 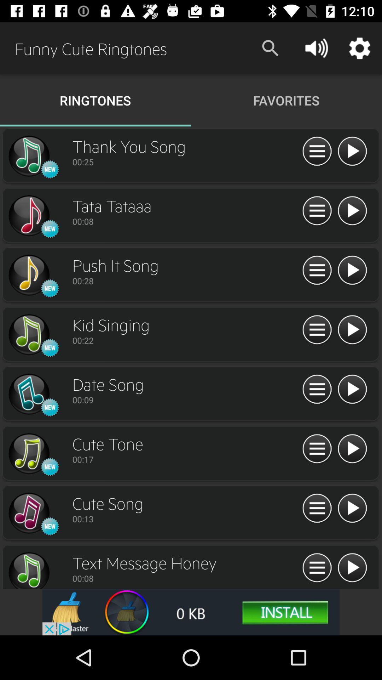 I want to click on kid singing, so click(x=29, y=335).